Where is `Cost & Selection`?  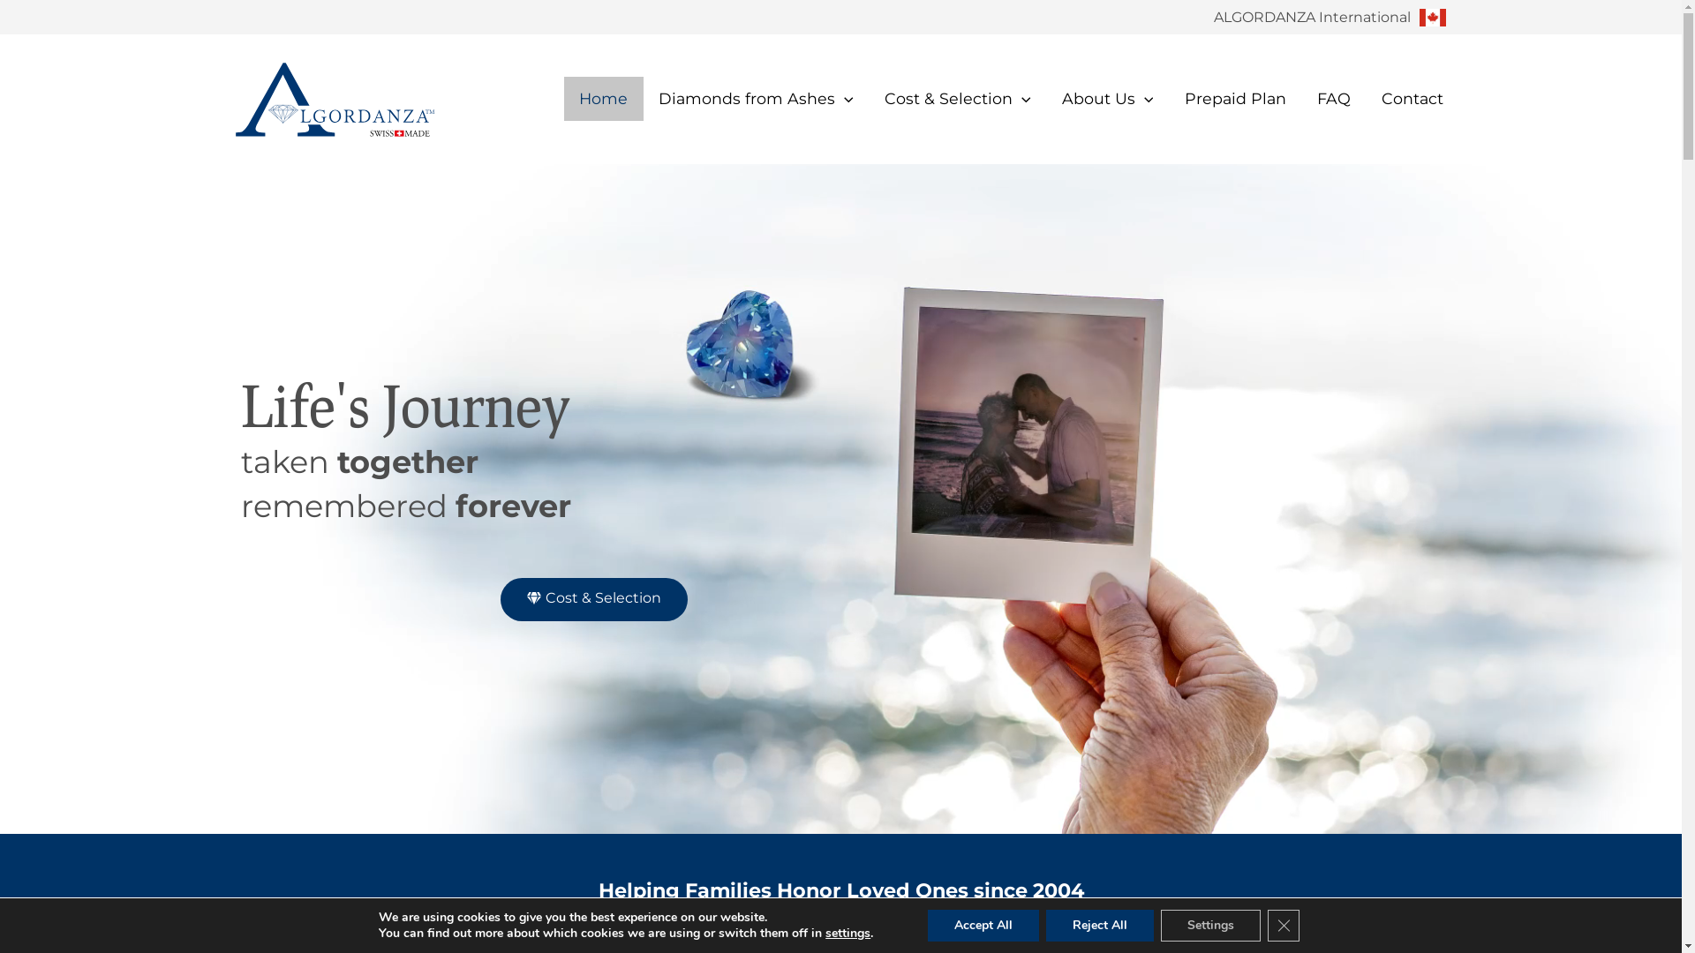 Cost & Selection is located at coordinates (957, 99).